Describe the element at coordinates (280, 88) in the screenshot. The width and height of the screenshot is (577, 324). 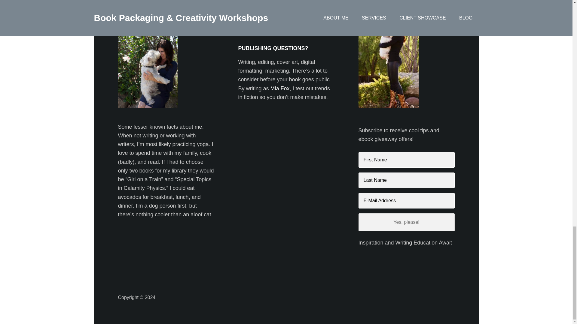
I see `Mia Fox` at that location.